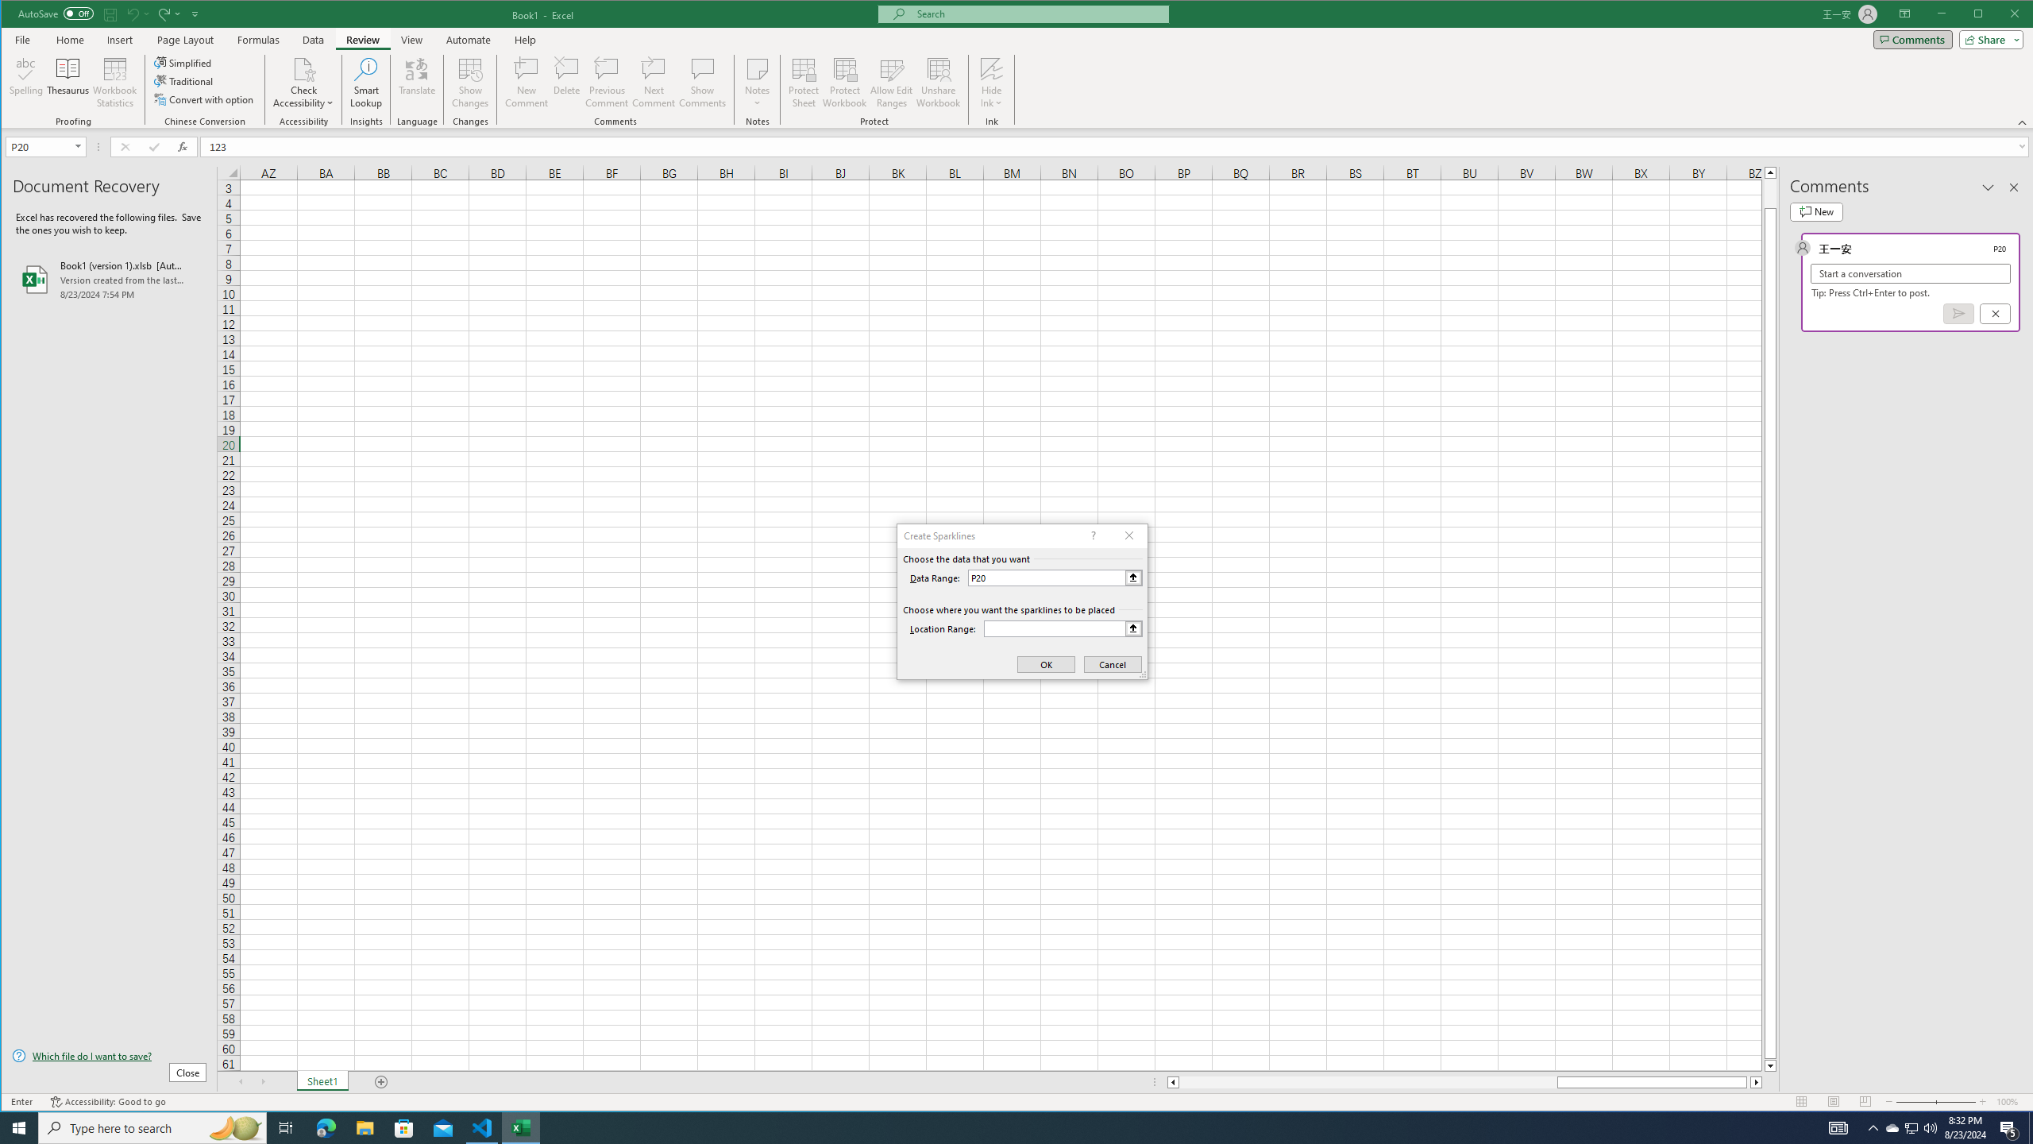 The height and width of the screenshot is (1144, 2033). Describe the element at coordinates (1771, 193) in the screenshot. I see `Page up` at that location.